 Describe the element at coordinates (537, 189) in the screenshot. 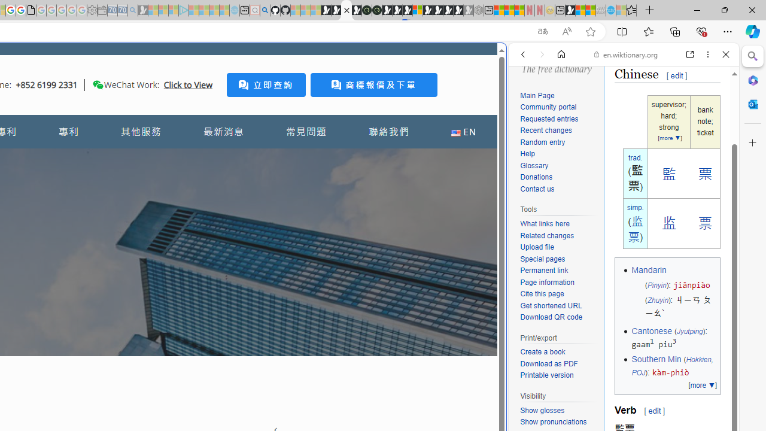

I see `Contact us` at that location.